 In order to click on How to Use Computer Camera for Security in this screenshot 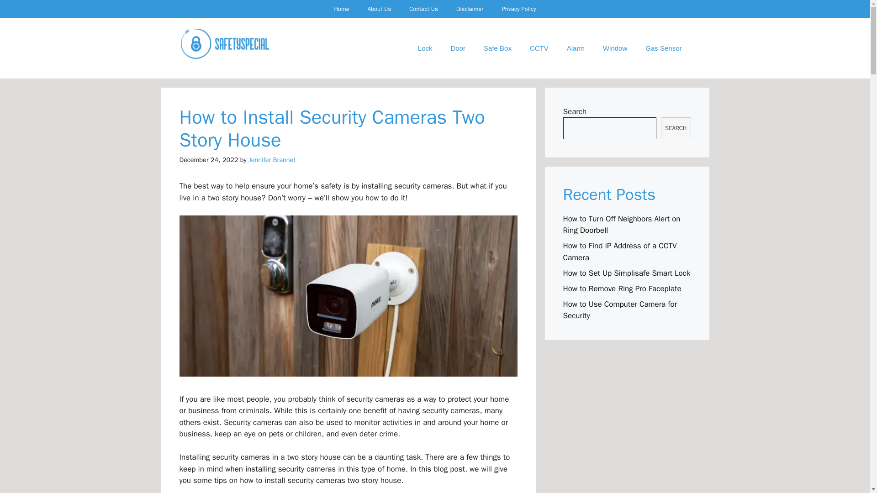, I will do `click(620, 310)`.